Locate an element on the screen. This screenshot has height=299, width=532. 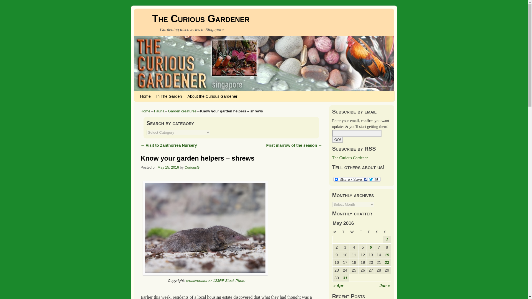
CuriousG is located at coordinates (192, 167).